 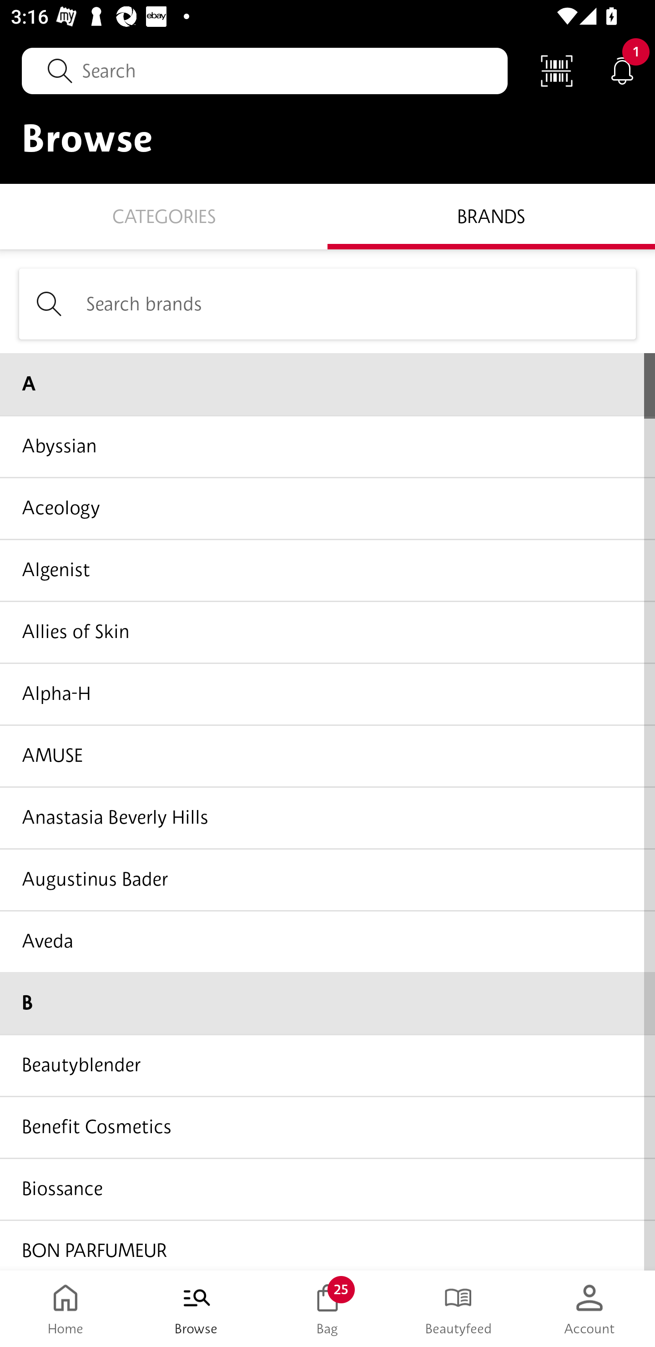 What do you see at coordinates (265, 71) in the screenshot?
I see `Search` at bounding box center [265, 71].